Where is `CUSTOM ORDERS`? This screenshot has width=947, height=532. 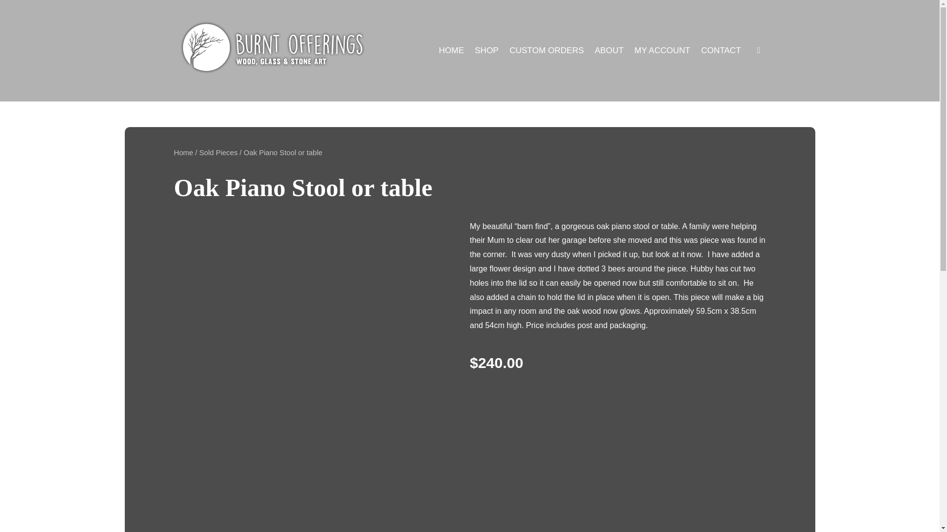
CUSTOM ORDERS is located at coordinates (546, 52).